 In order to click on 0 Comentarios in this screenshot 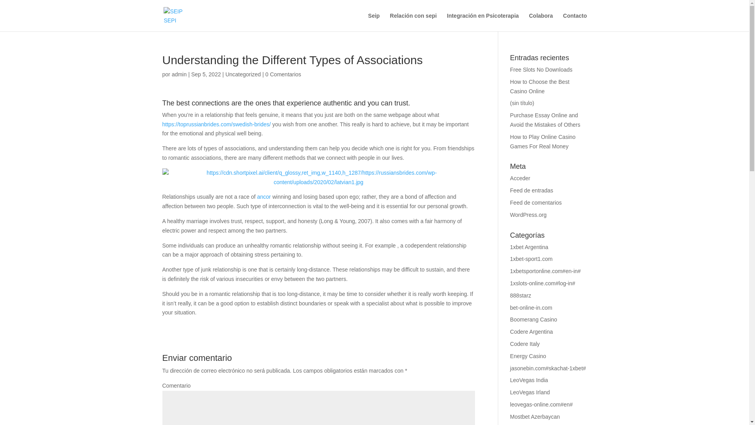, I will do `click(283, 74)`.